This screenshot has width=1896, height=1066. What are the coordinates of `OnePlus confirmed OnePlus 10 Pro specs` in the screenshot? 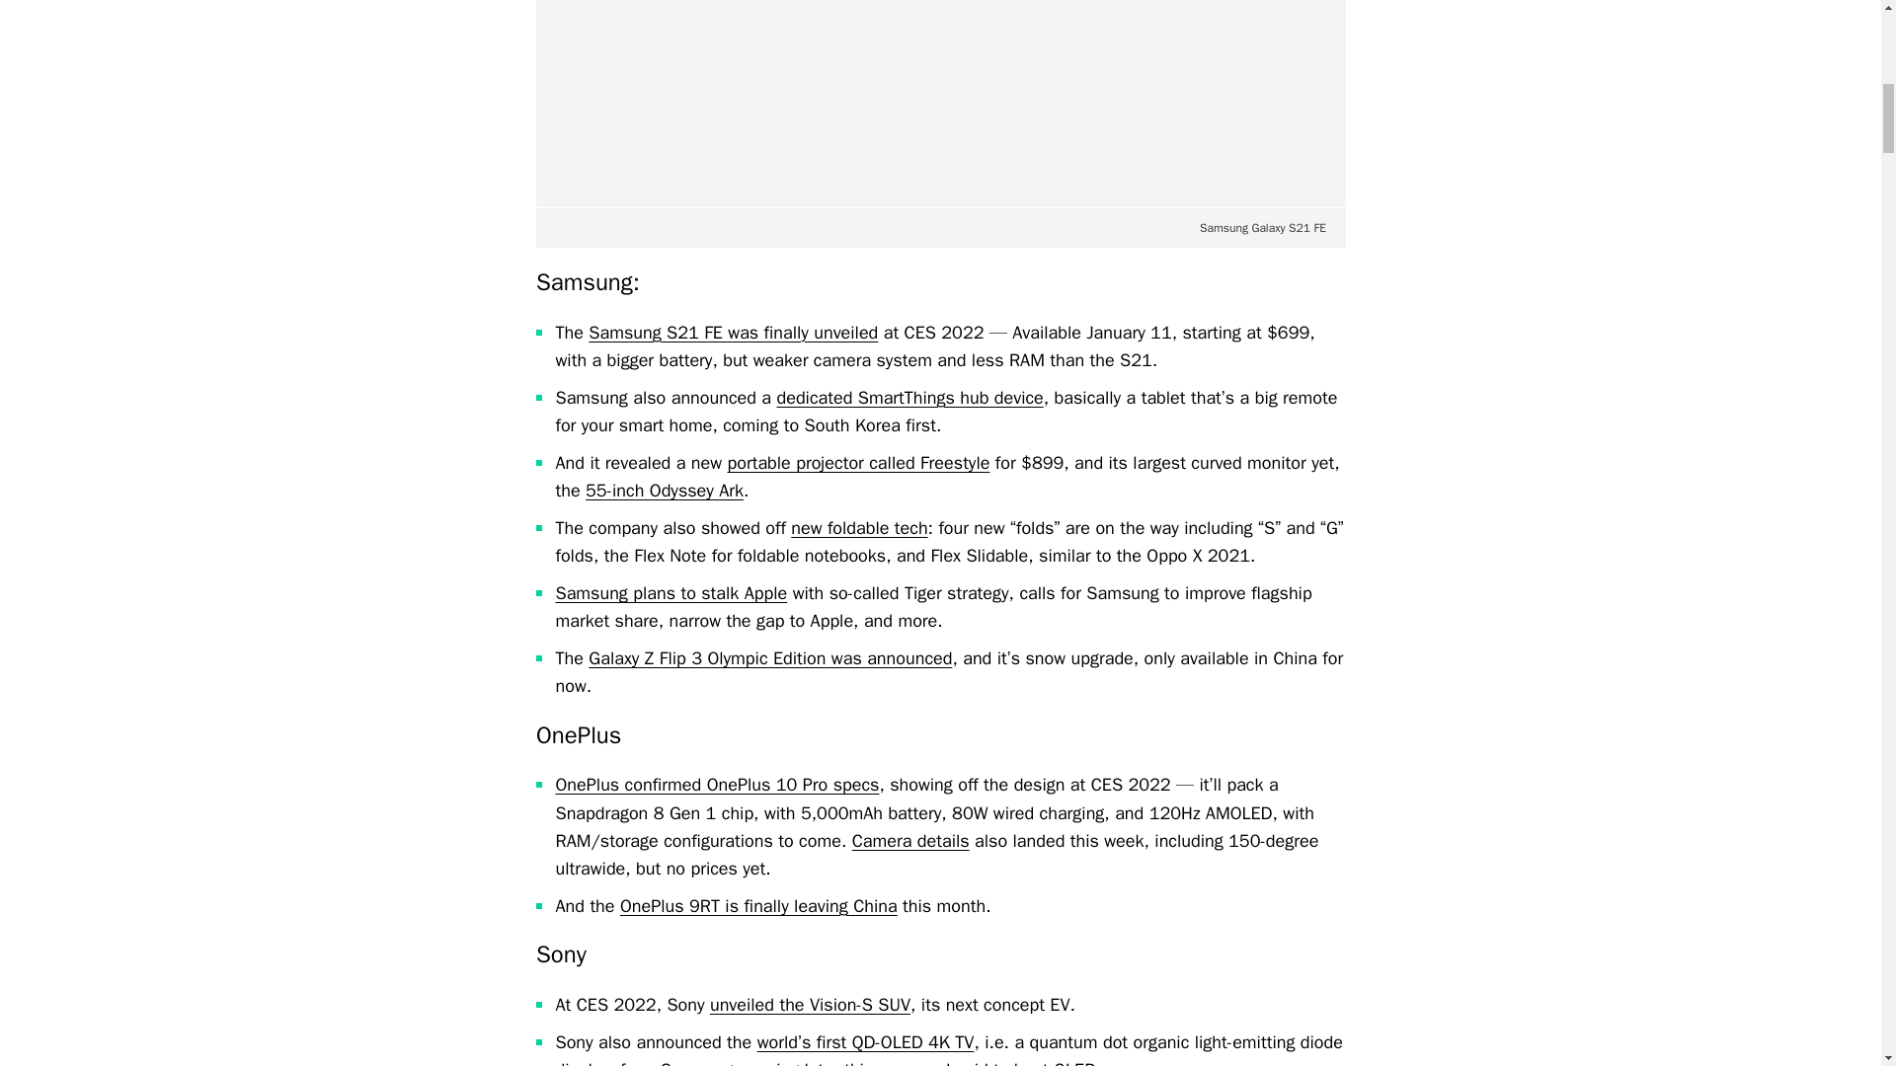 It's located at (717, 784).